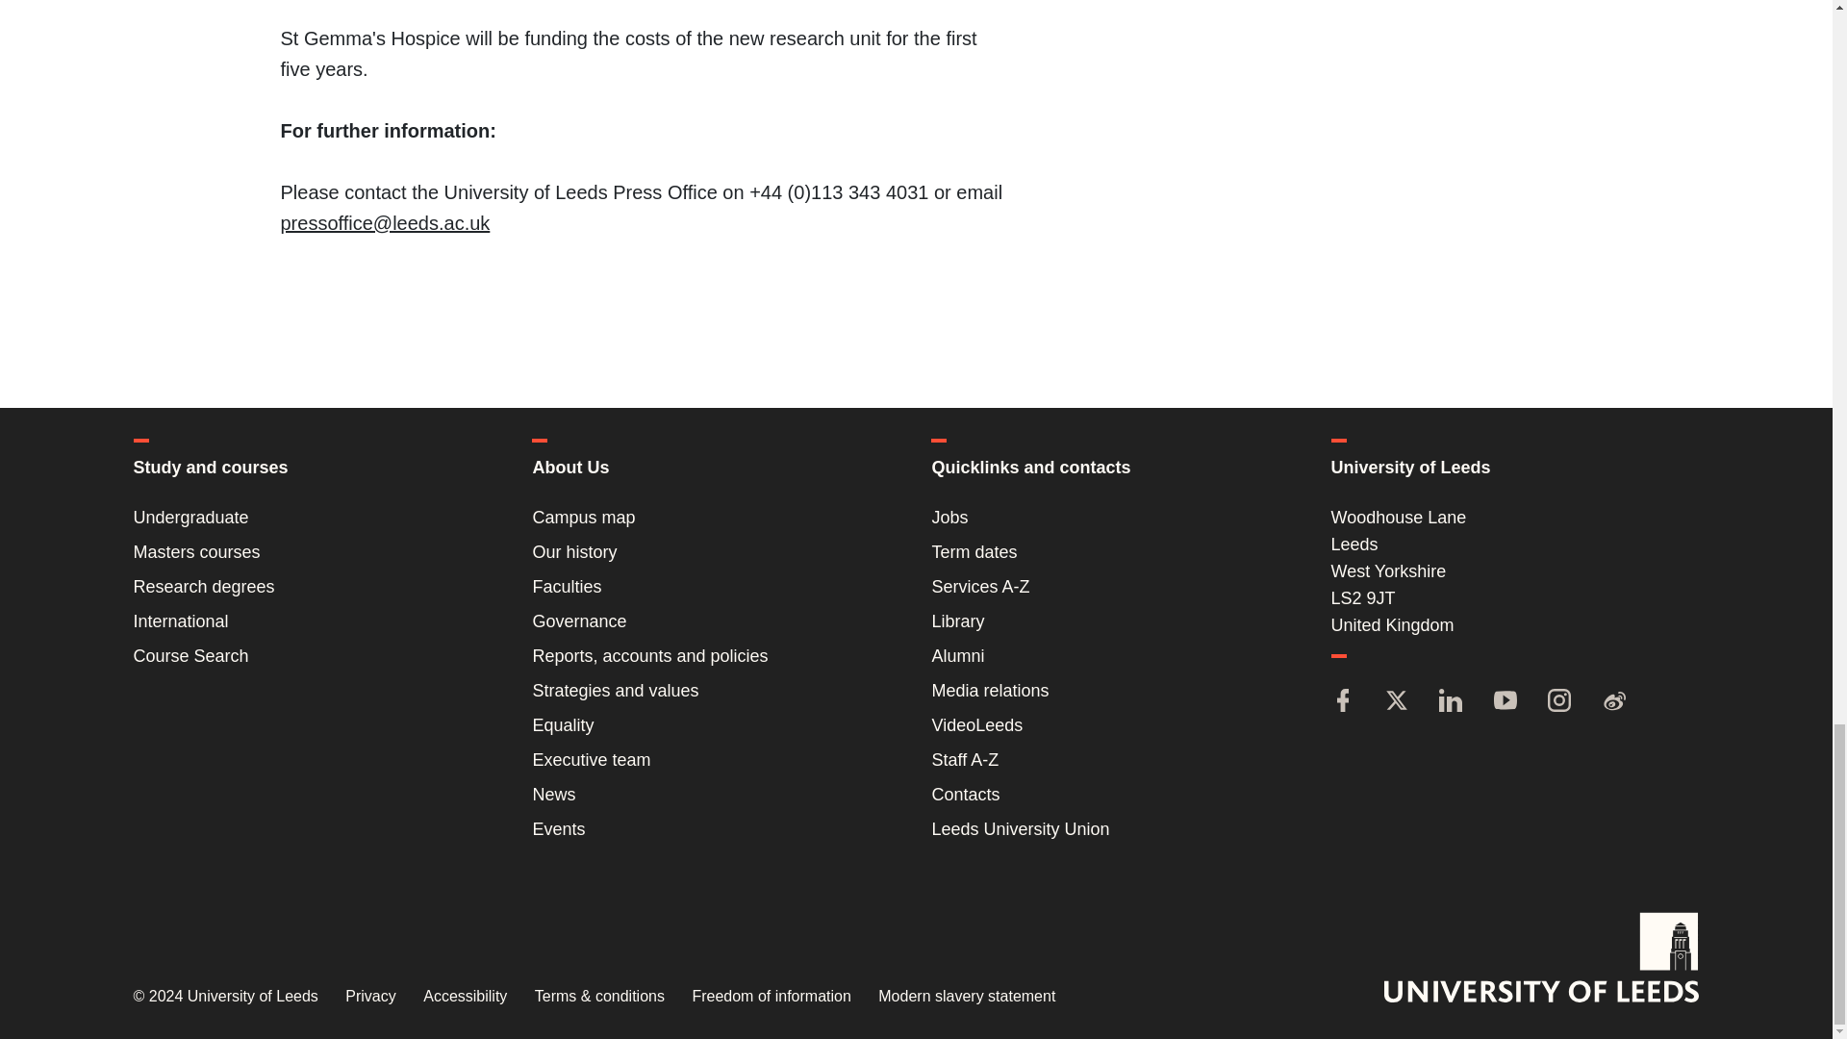 The height and width of the screenshot is (1039, 1847). I want to click on Go to Freedom of information page, so click(770, 997).